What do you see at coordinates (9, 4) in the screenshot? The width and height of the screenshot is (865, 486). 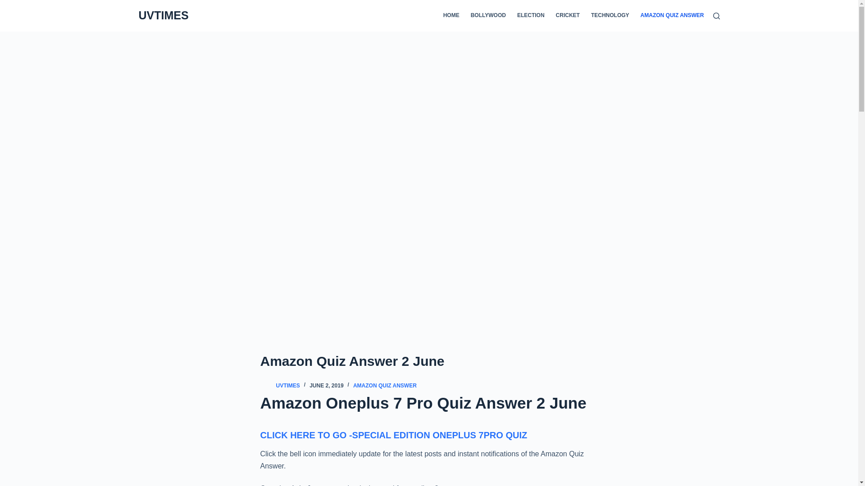 I see `Skip to content` at bounding box center [9, 4].